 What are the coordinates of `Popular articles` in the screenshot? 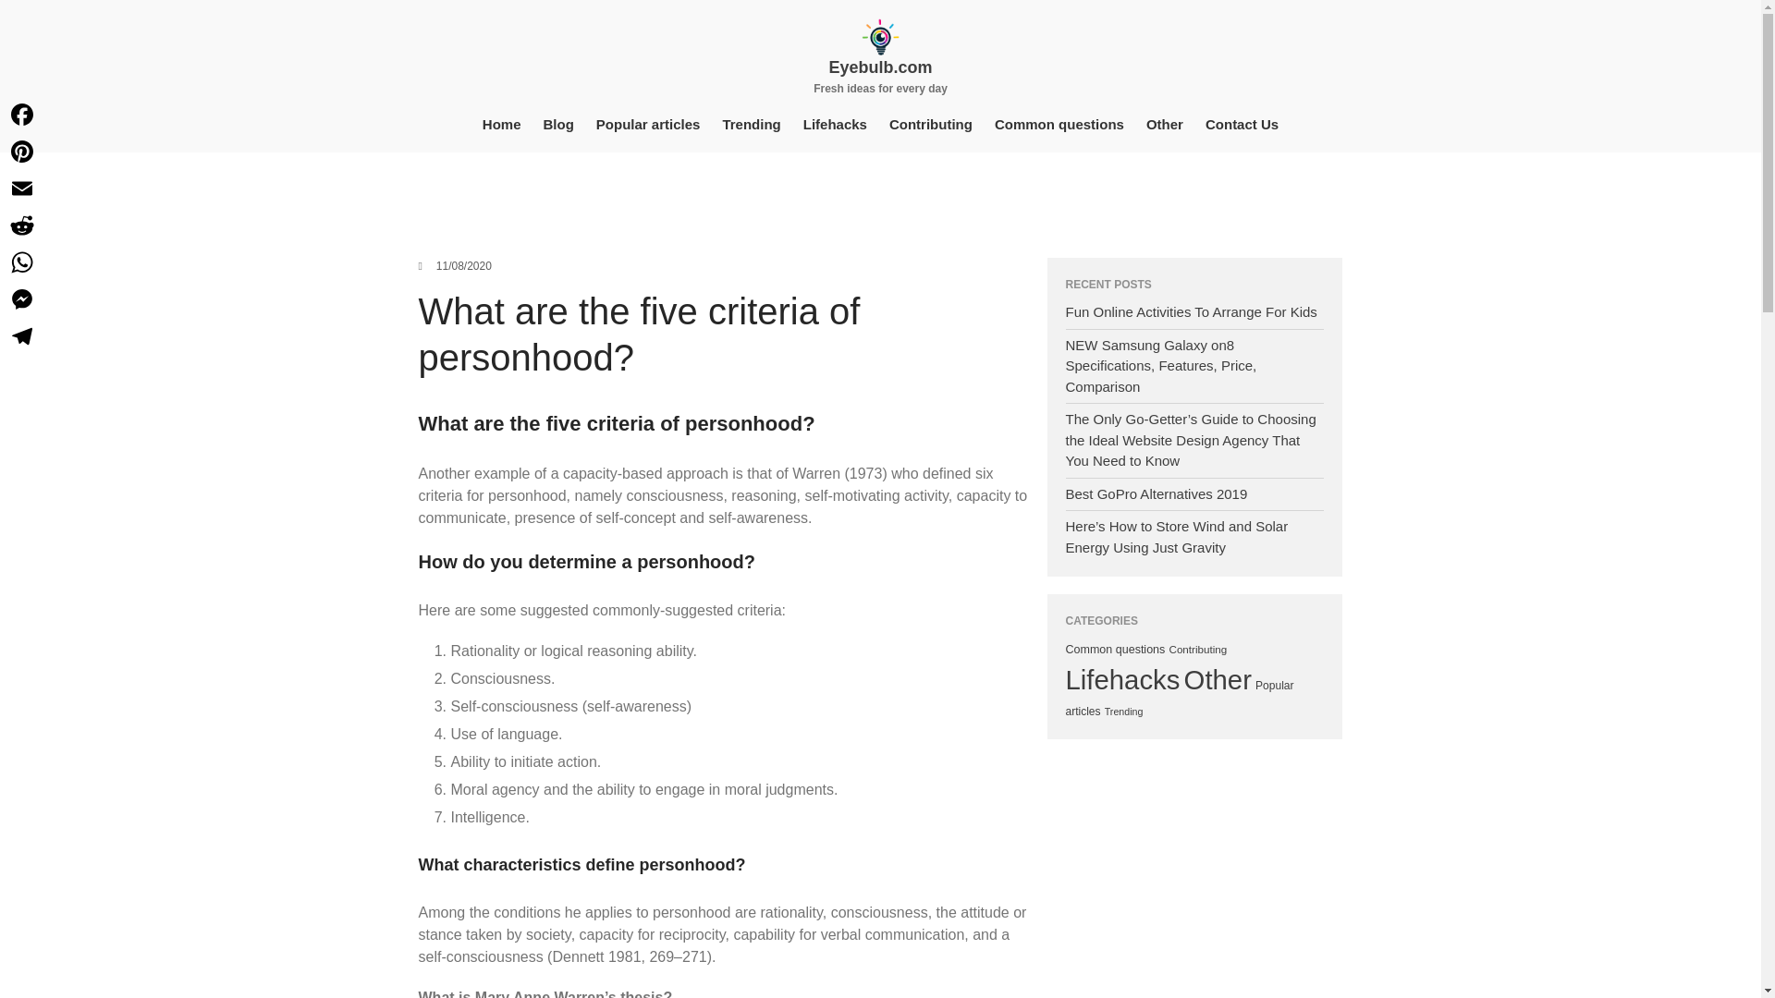 It's located at (649, 124).